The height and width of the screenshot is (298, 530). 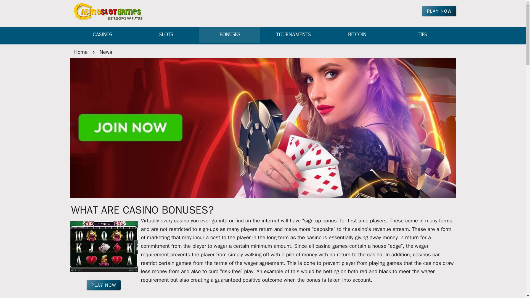 I want to click on PLAY NOW, so click(x=439, y=11).